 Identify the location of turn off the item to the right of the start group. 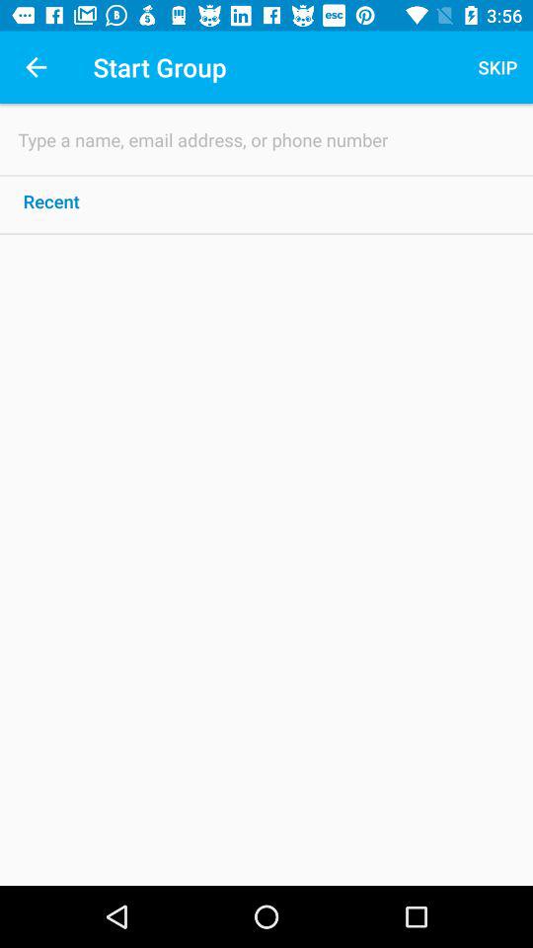
(497, 67).